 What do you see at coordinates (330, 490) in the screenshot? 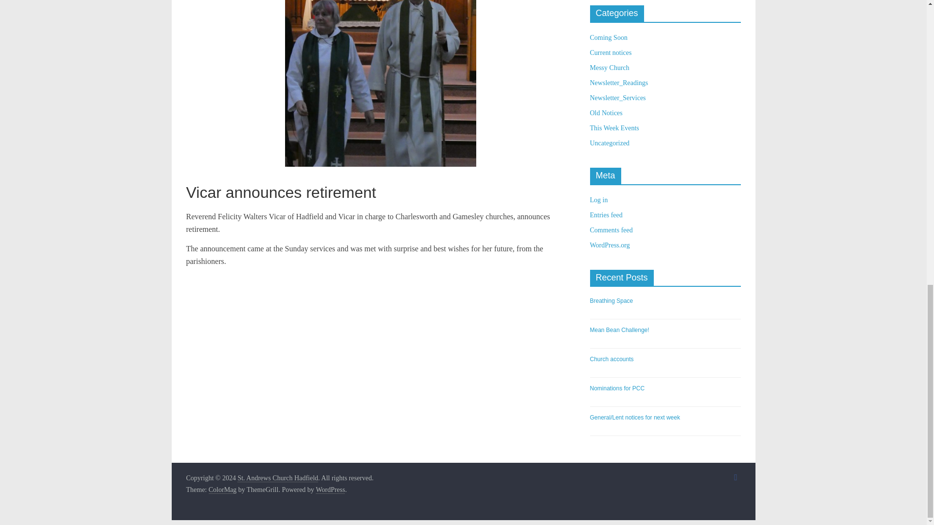
I see `WordPress` at bounding box center [330, 490].